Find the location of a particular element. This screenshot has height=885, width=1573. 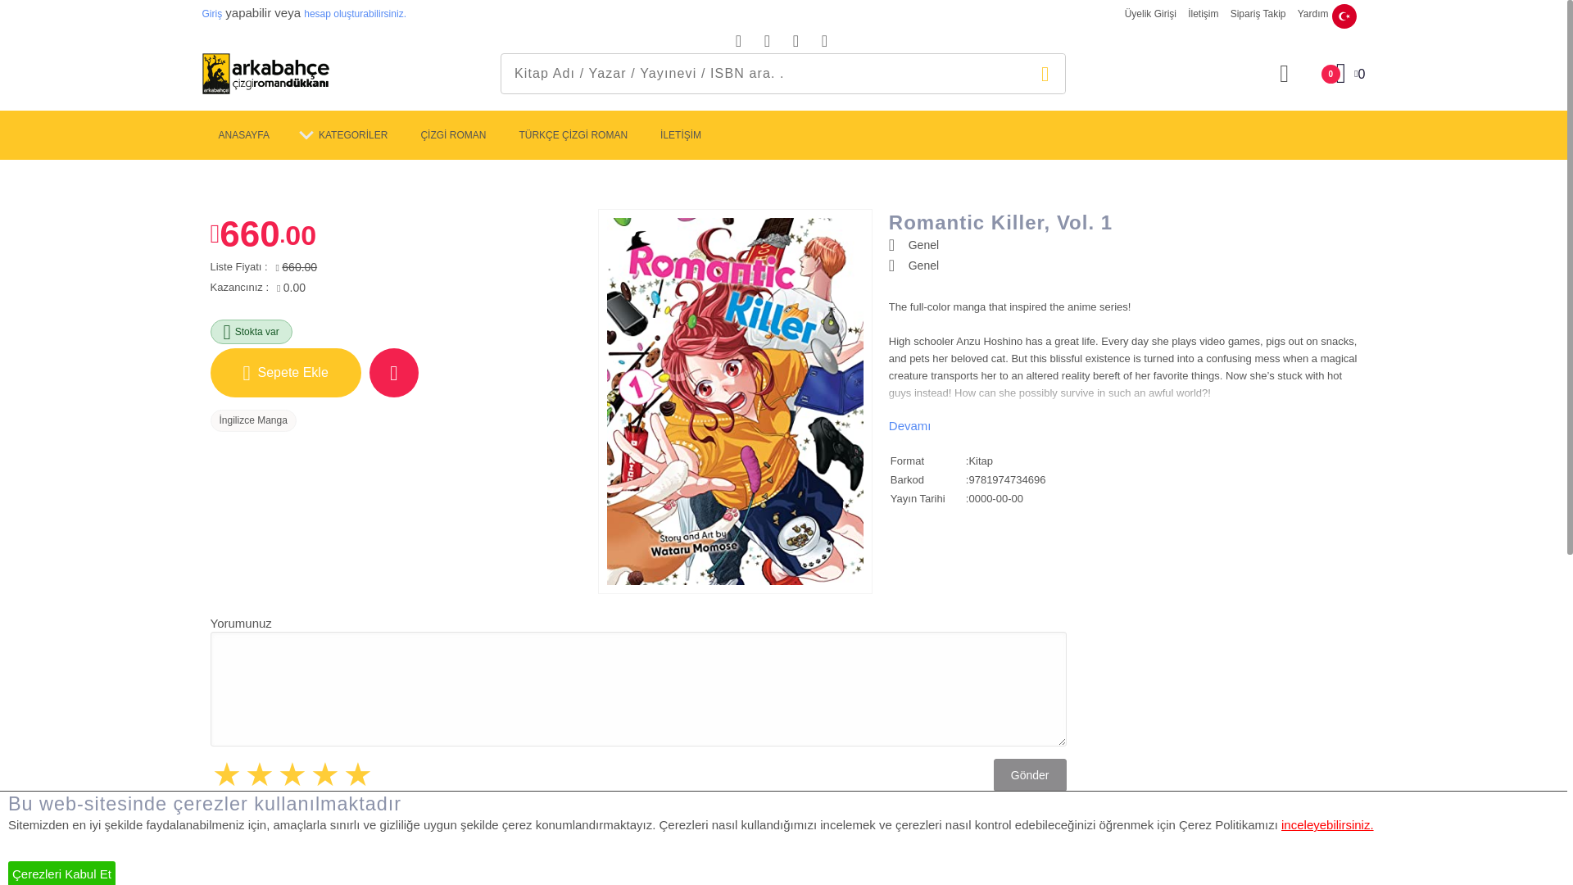

ANASAYFA is located at coordinates (284, 372).